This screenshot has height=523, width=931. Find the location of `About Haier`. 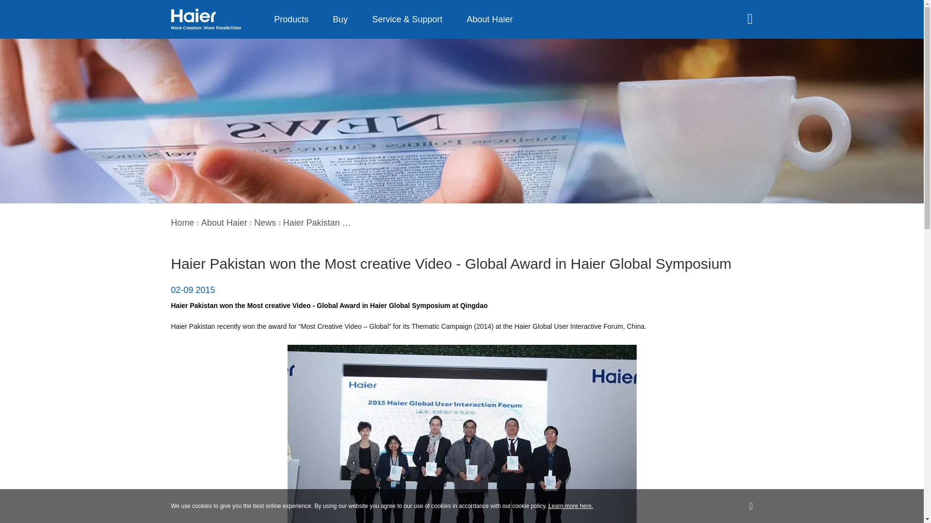

About Haier is located at coordinates (224, 223).